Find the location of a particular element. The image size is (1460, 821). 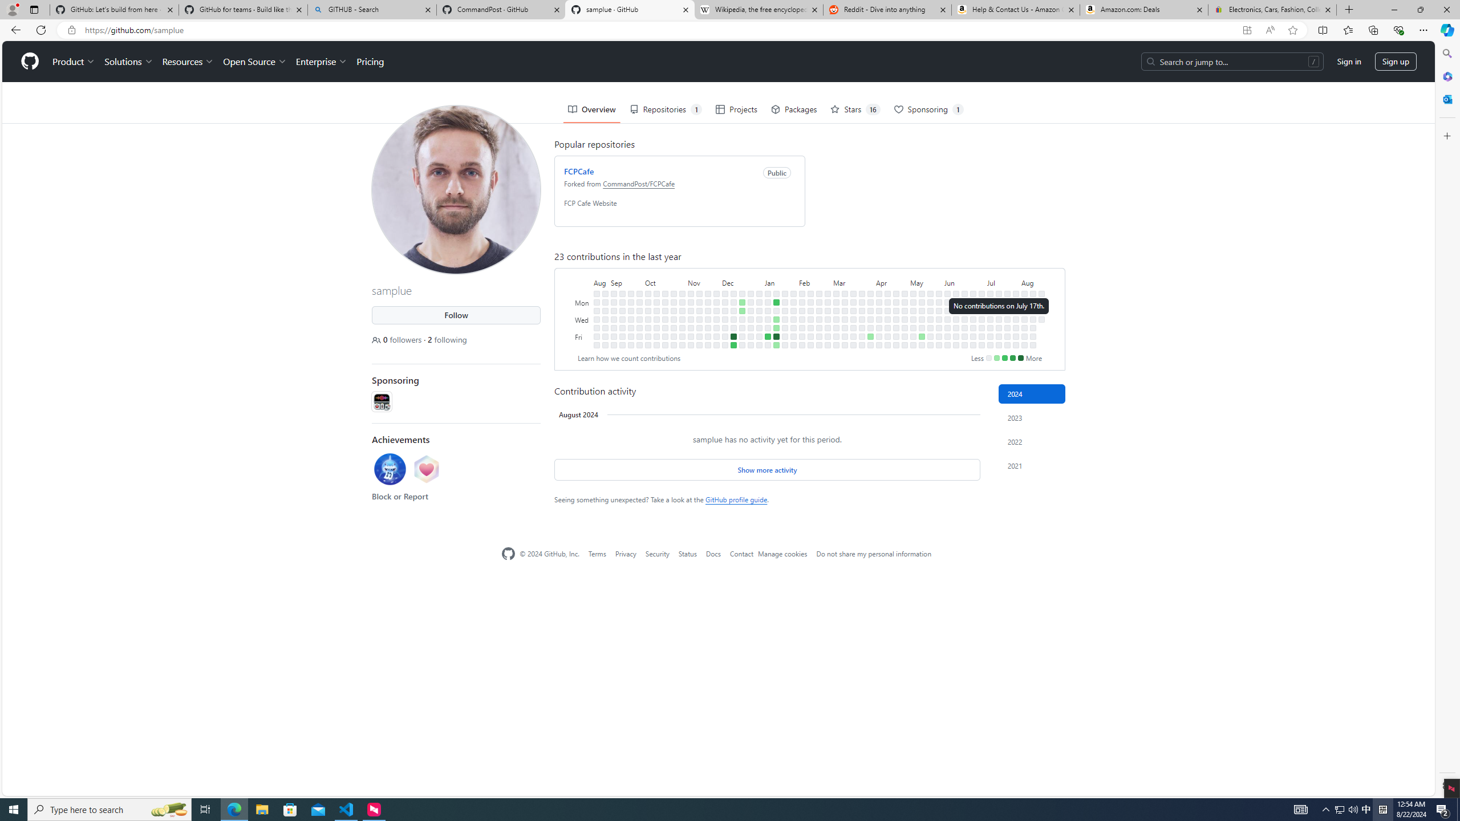

No contributions on February 9th. is located at coordinates (802, 336).